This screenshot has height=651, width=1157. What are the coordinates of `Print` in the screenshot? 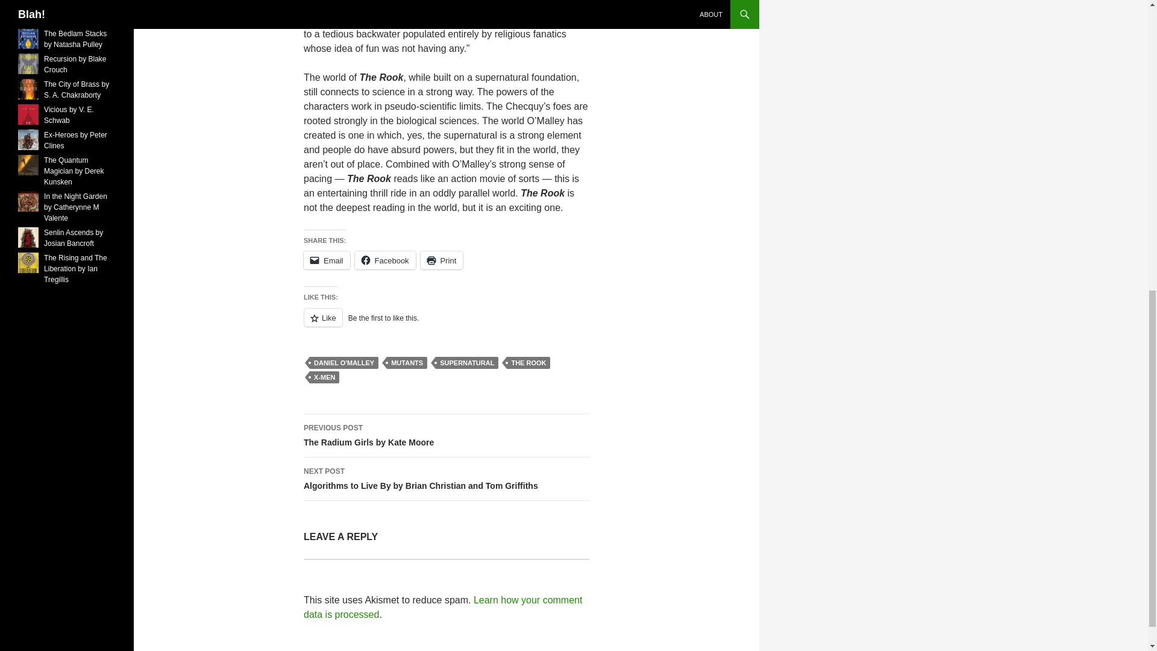 It's located at (442, 260).